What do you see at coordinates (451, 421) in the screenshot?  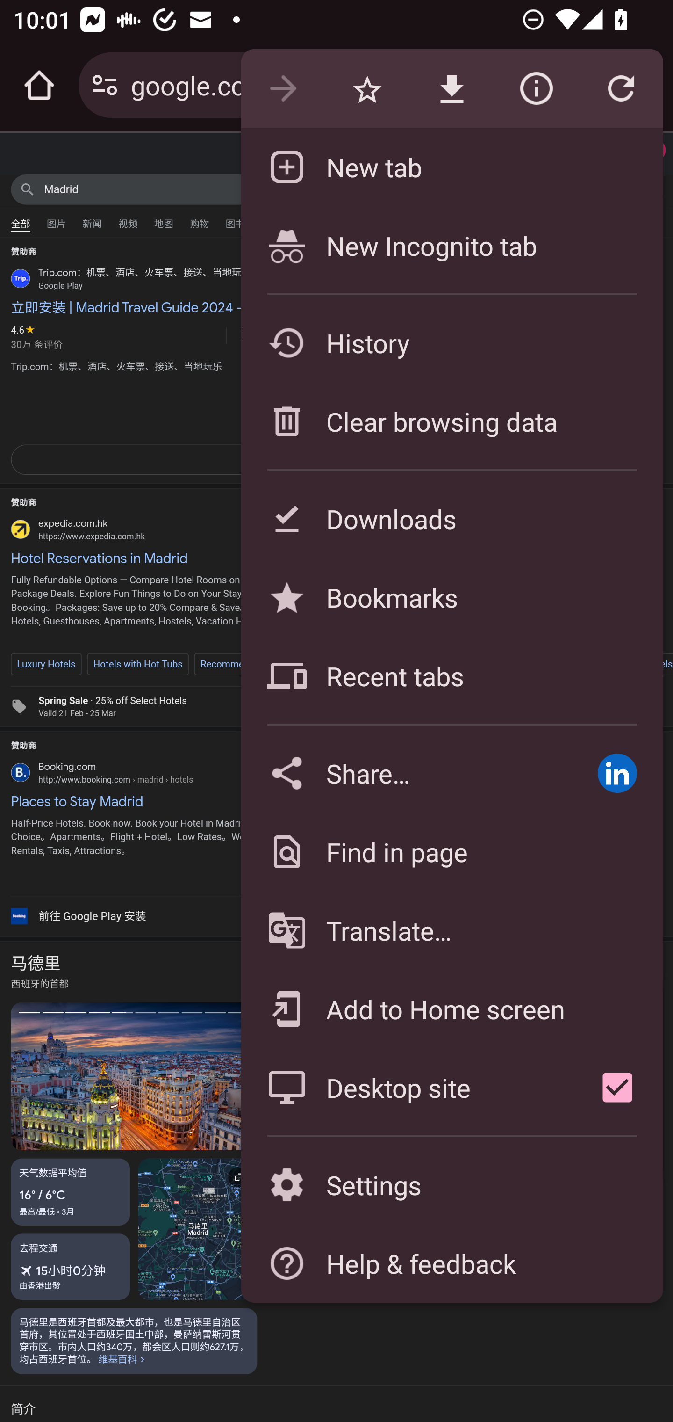 I see `Clear browsing data` at bounding box center [451, 421].